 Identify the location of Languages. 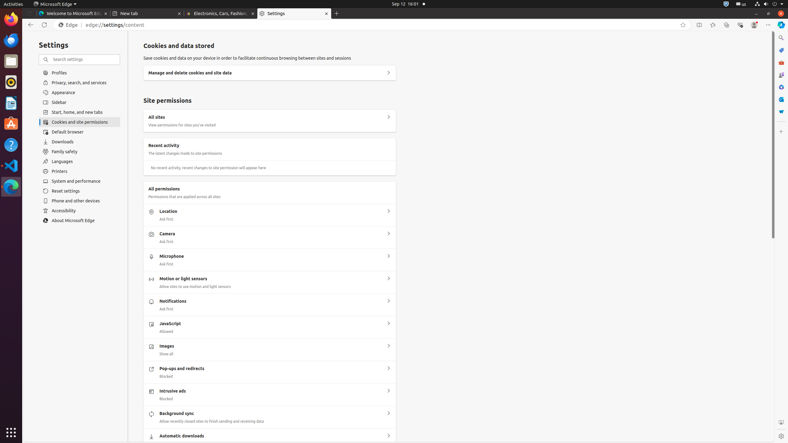
(79, 162).